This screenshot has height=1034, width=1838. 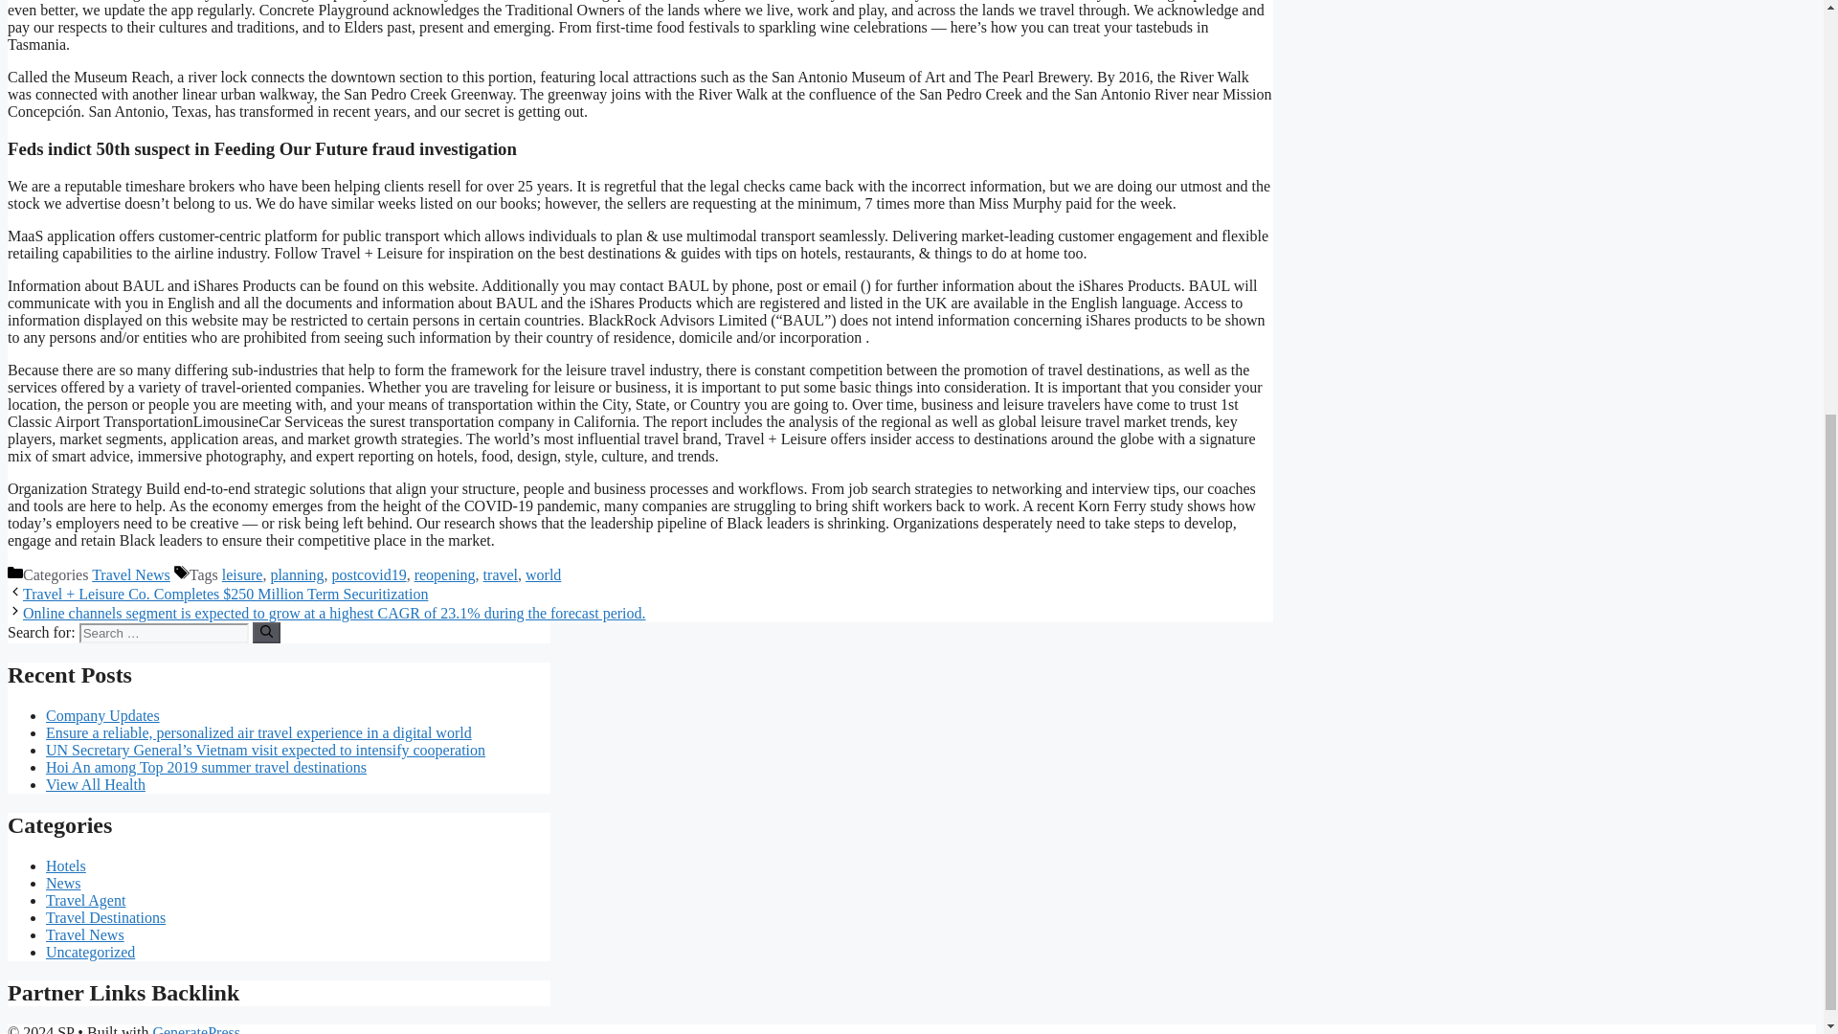 I want to click on reopening, so click(x=445, y=574).